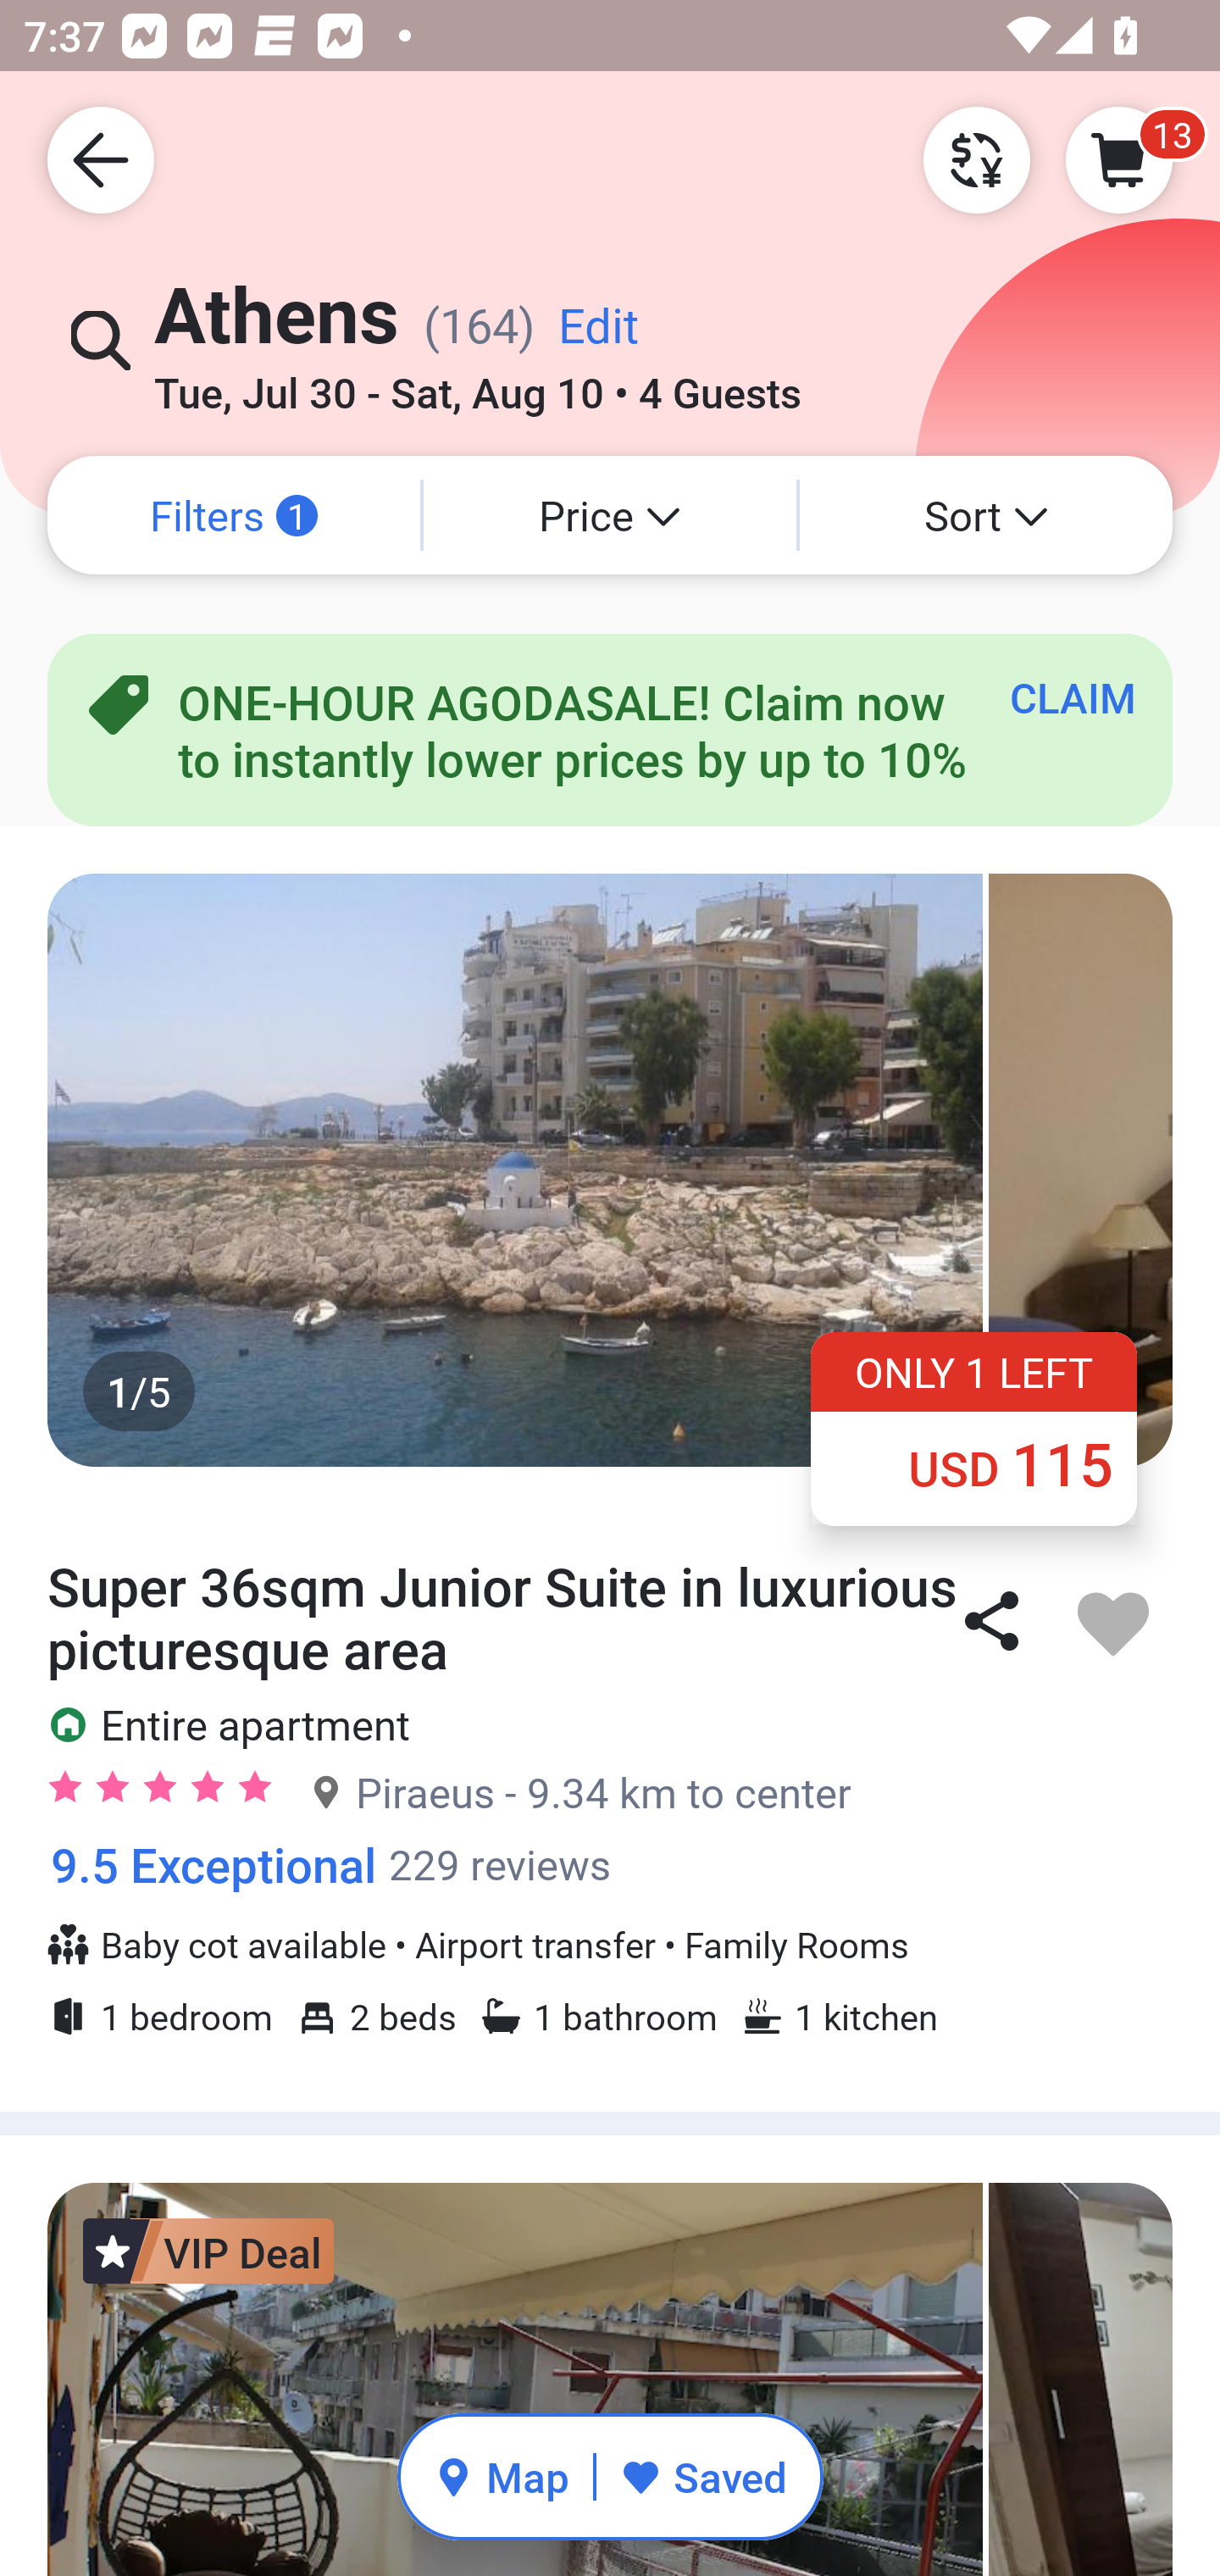 This screenshot has height=2576, width=1220. Describe the element at coordinates (208, 2251) in the screenshot. I see `VIP Deal` at that location.